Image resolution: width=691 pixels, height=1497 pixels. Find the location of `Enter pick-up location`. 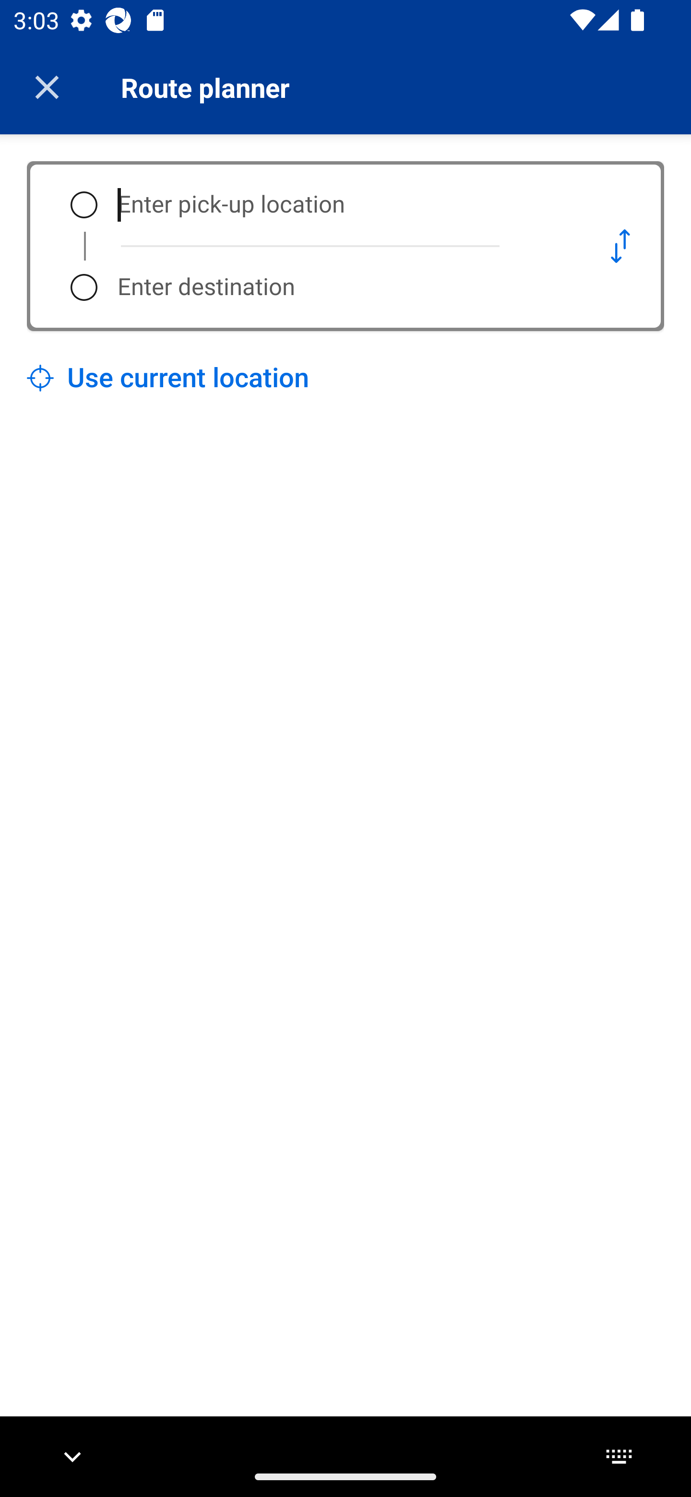

Enter pick-up location is located at coordinates (339, 205).